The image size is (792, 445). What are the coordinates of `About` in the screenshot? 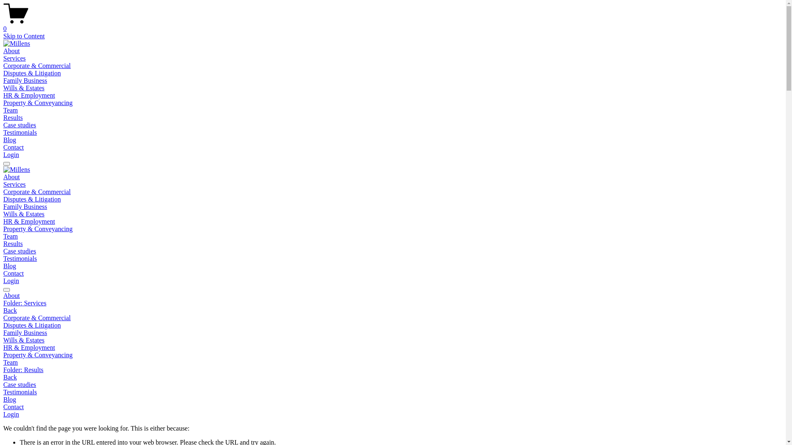 It's located at (12, 177).